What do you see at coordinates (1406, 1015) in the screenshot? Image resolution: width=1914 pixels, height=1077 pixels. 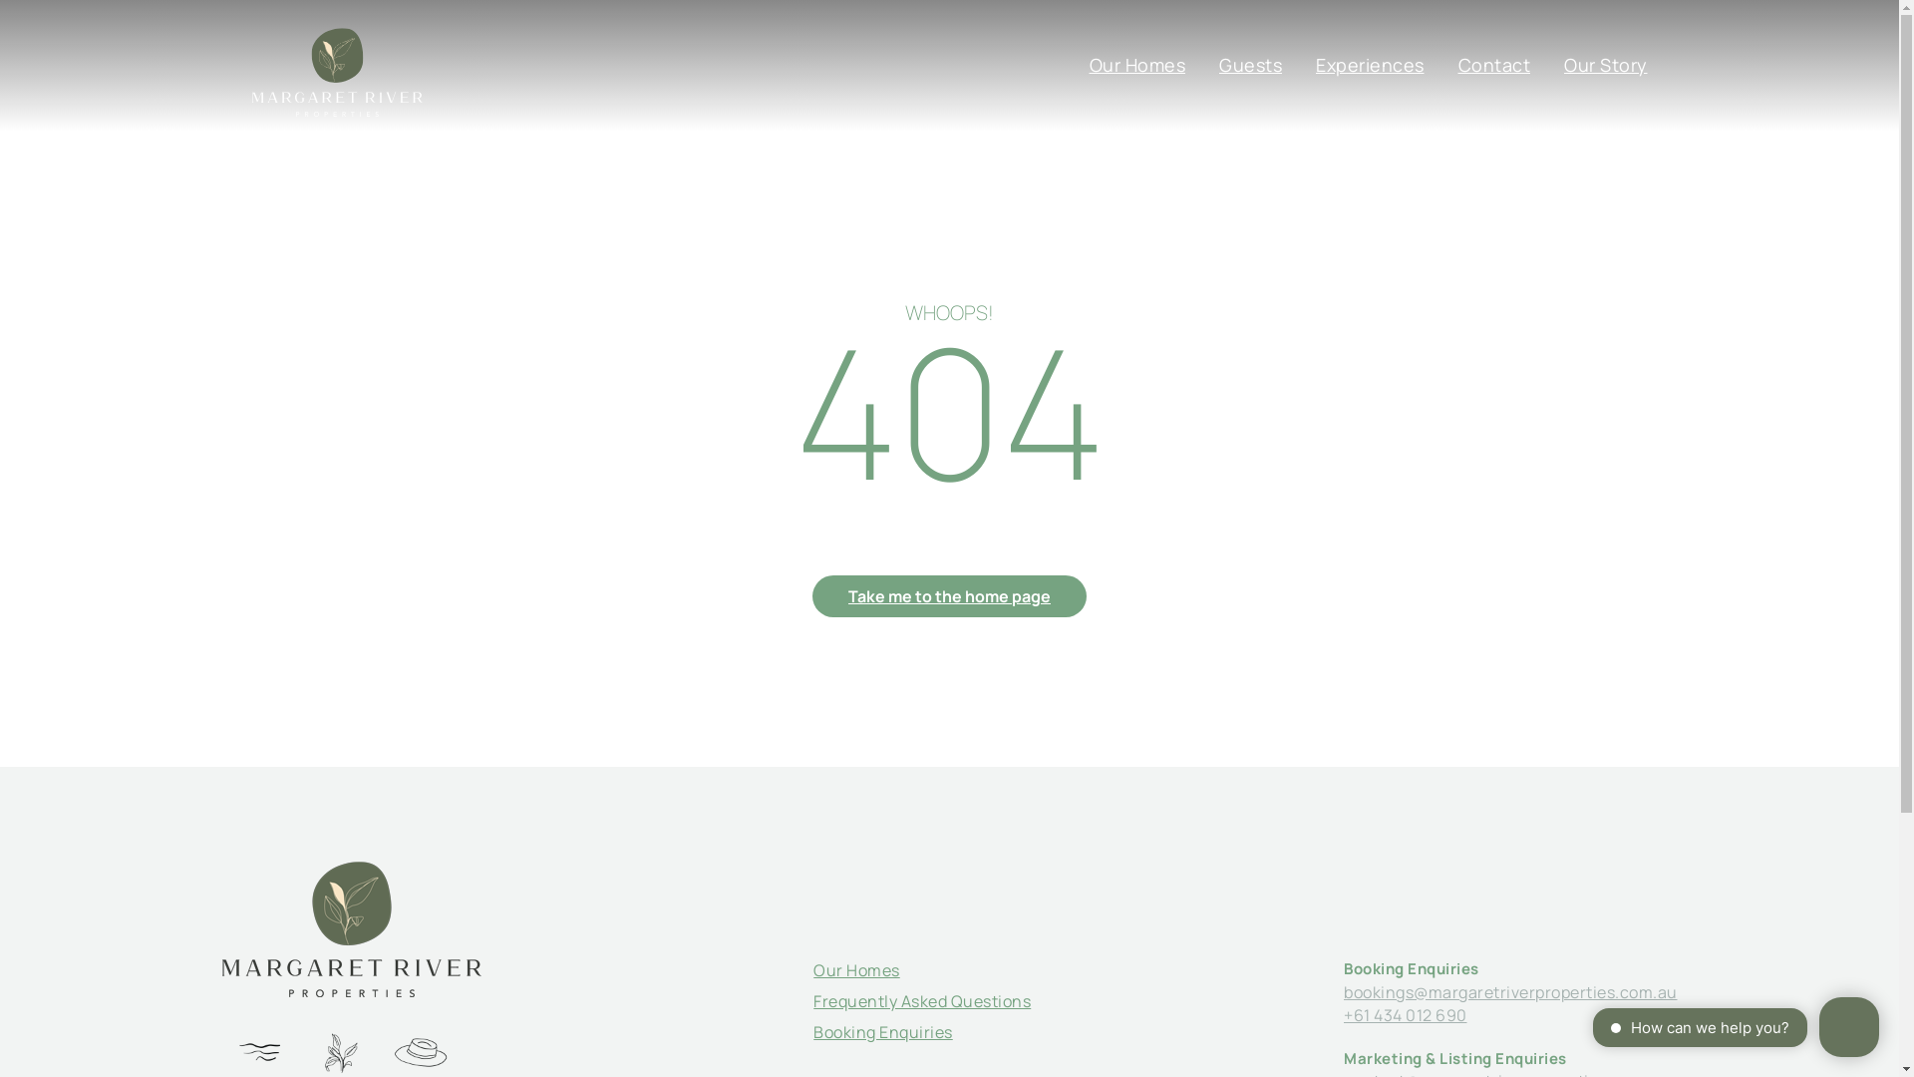 I see `+61 434 012 690` at bounding box center [1406, 1015].